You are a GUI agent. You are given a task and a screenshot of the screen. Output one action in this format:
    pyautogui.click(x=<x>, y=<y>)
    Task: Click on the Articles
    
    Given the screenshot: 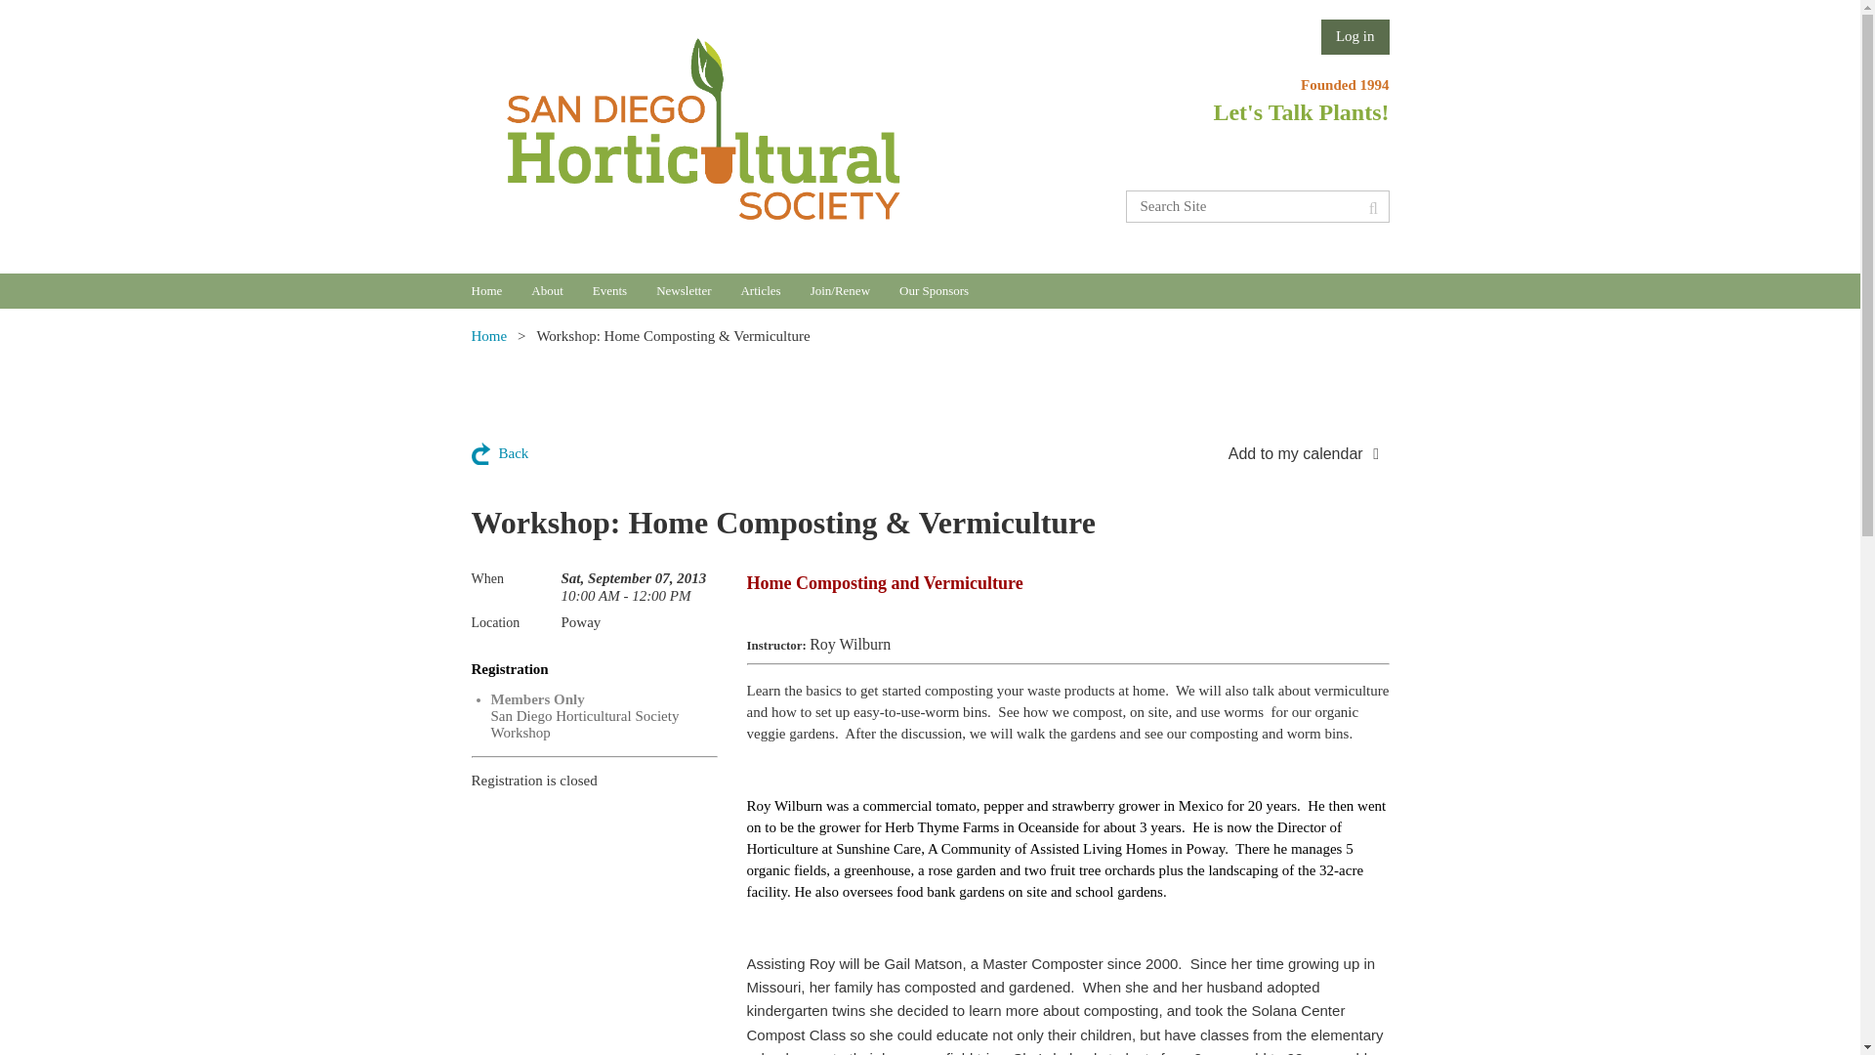 What is the action you would take?
    pyautogui.click(x=775, y=291)
    